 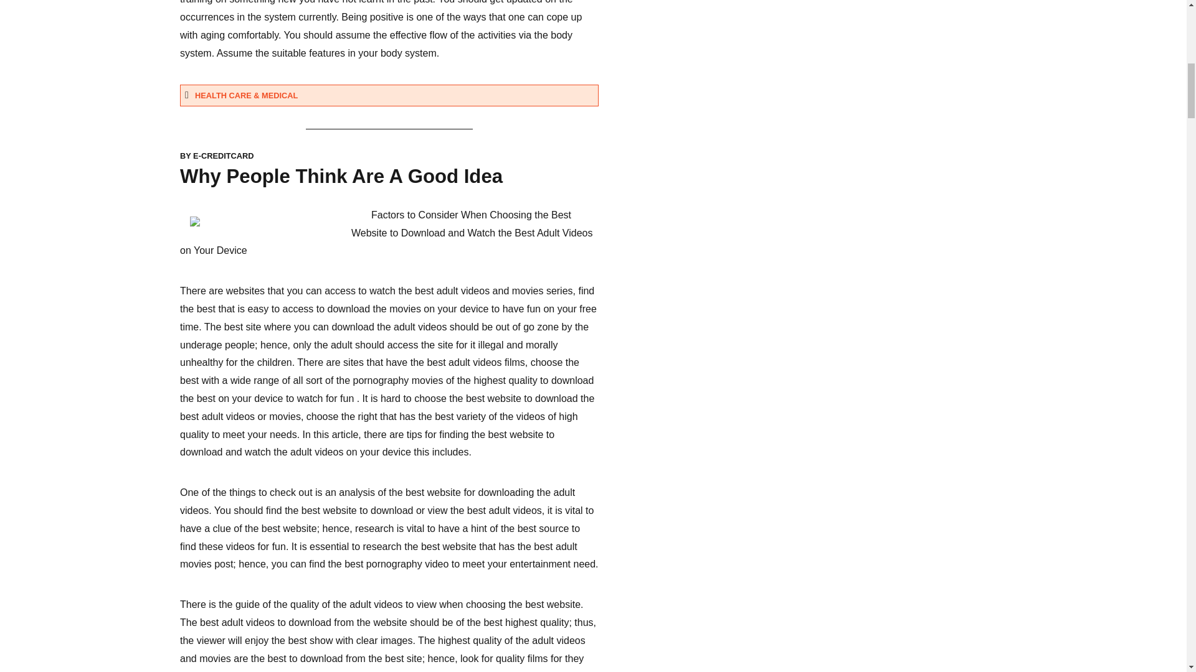 What do you see at coordinates (341, 176) in the screenshot?
I see `Why People Think Are A Good Idea` at bounding box center [341, 176].